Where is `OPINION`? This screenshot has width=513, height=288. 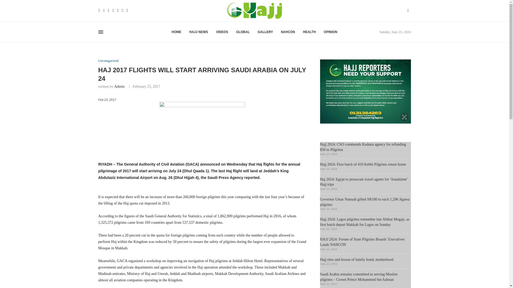
OPINION is located at coordinates (331, 32).